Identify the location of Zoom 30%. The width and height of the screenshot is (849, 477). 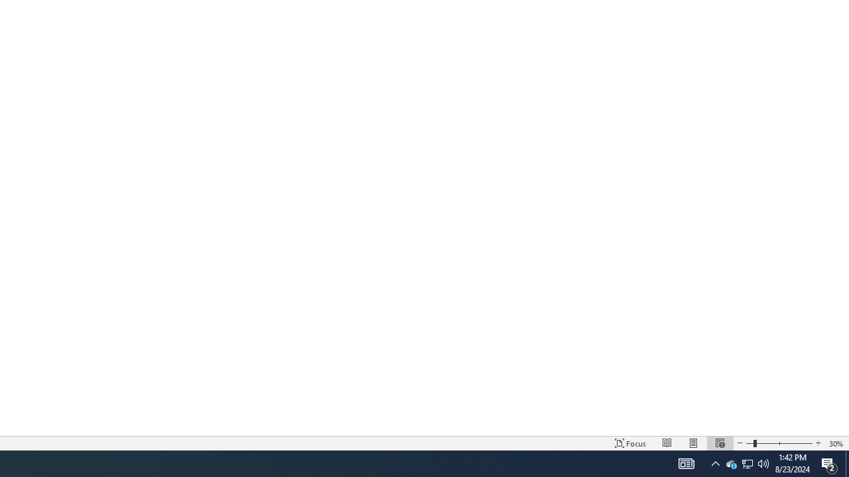
(836, 443).